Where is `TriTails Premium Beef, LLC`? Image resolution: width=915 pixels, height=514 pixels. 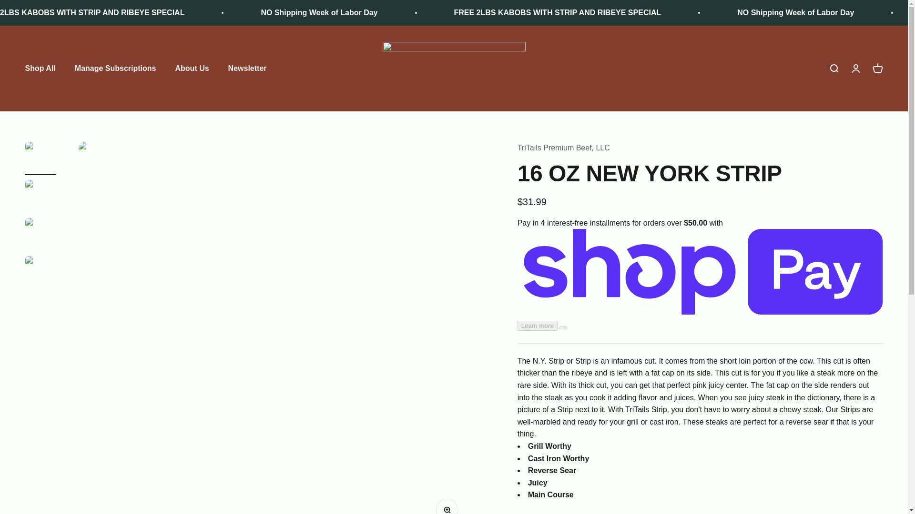
TriTails Premium Beef, LLC is located at coordinates (454, 68).